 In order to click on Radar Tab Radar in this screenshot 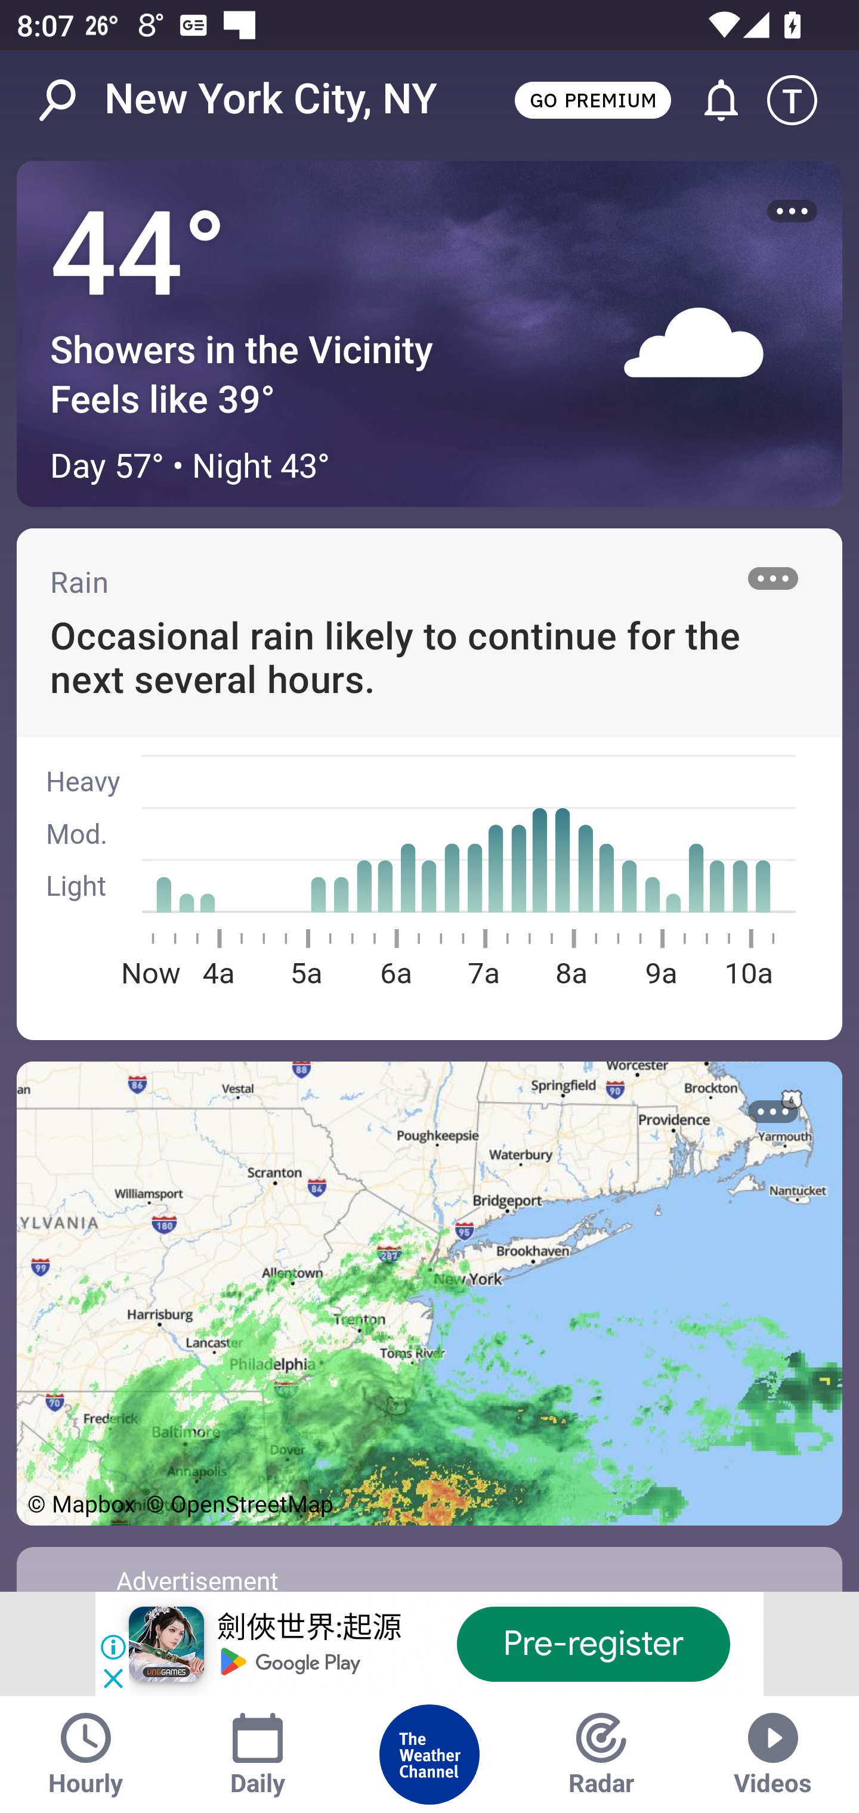, I will do `click(601, 1755)`.